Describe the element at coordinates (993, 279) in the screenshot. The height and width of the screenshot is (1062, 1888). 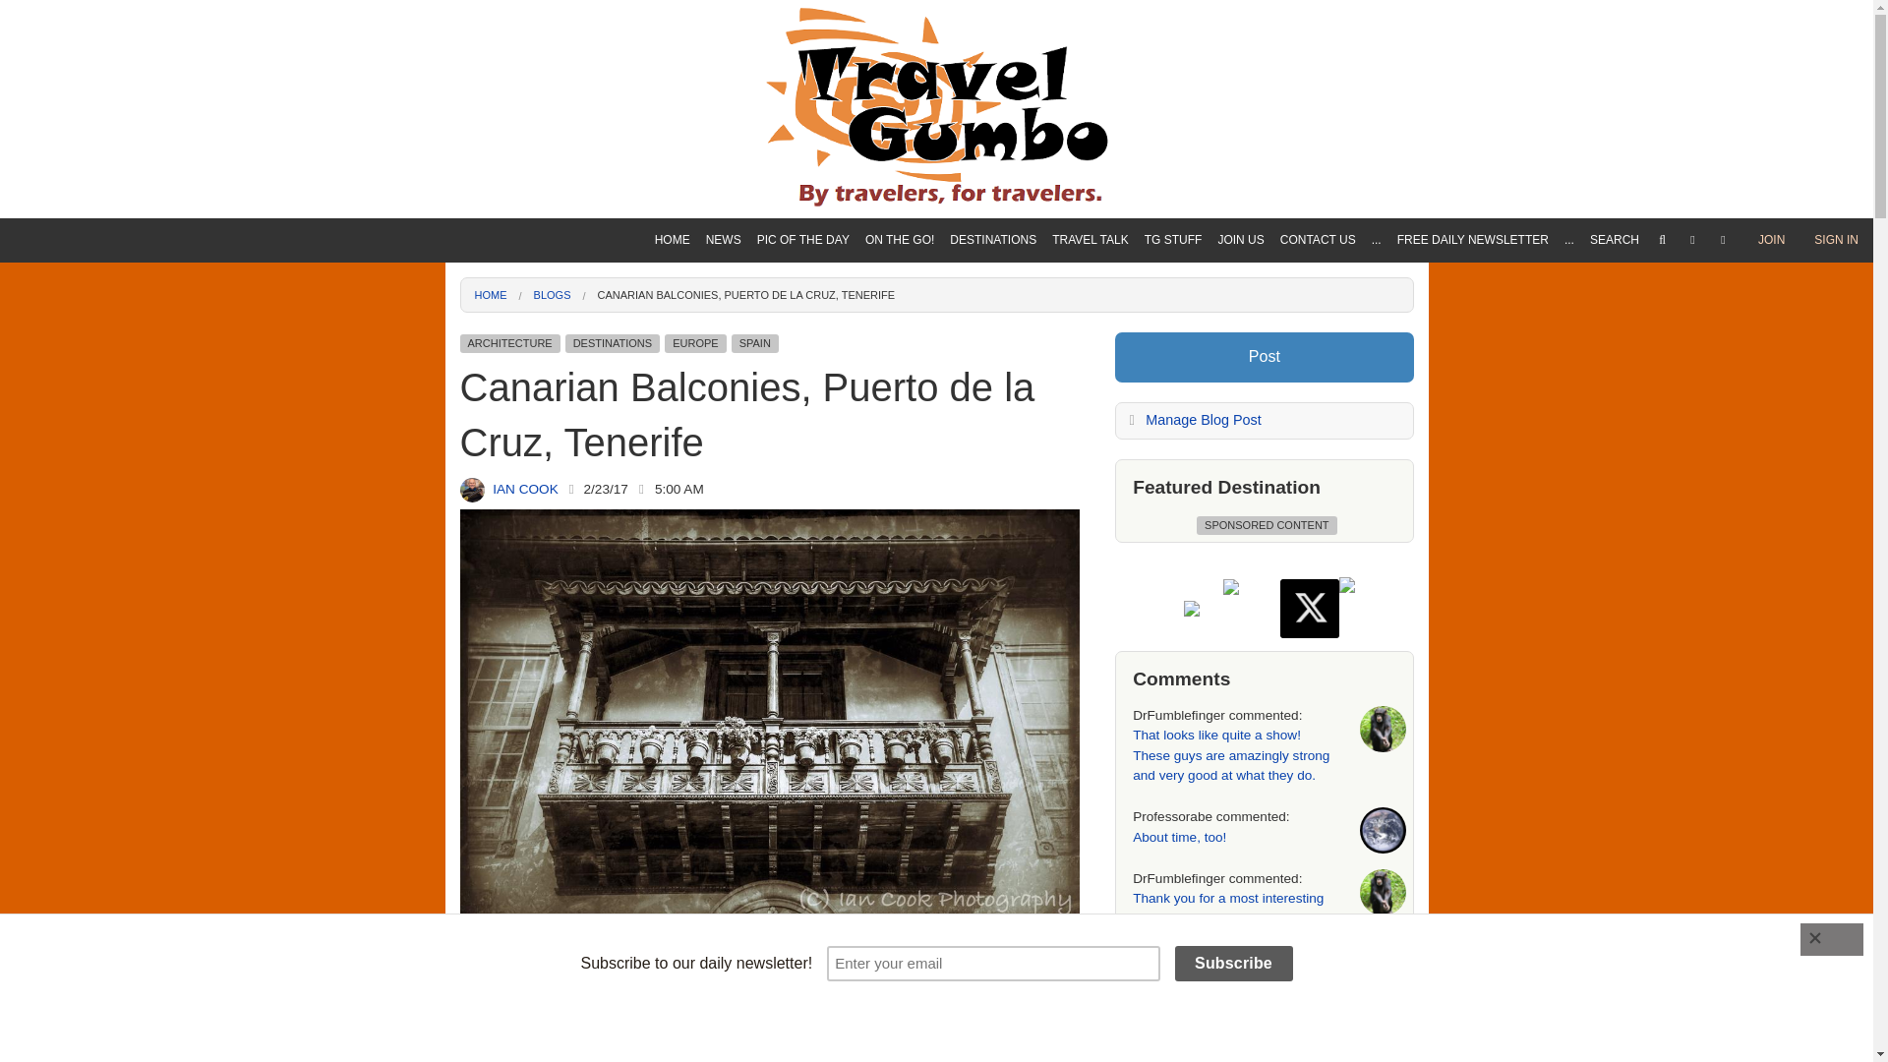
I see `AFRICA` at that location.